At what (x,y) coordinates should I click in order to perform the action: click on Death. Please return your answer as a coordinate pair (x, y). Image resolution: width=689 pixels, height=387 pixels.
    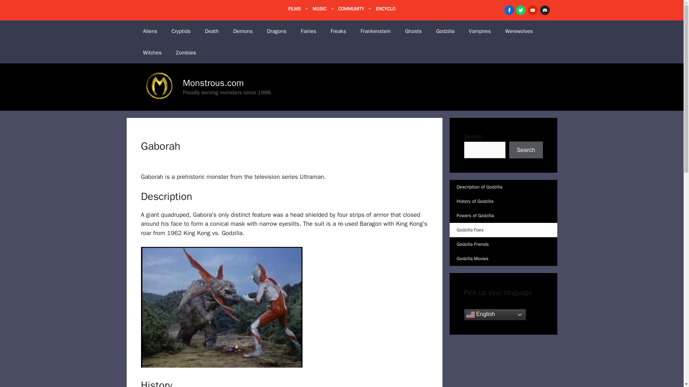
    Looking at the image, I should click on (212, 31).